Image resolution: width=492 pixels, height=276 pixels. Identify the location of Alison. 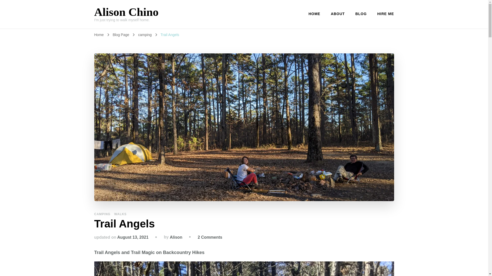
(170, 35).